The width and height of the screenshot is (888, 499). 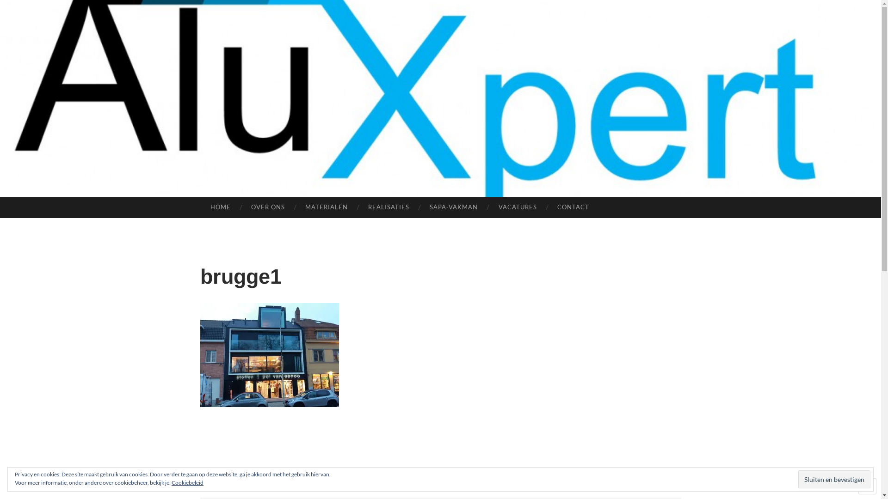 I want to click on Sluiten en bevestigen, so click(x=834, y=479).